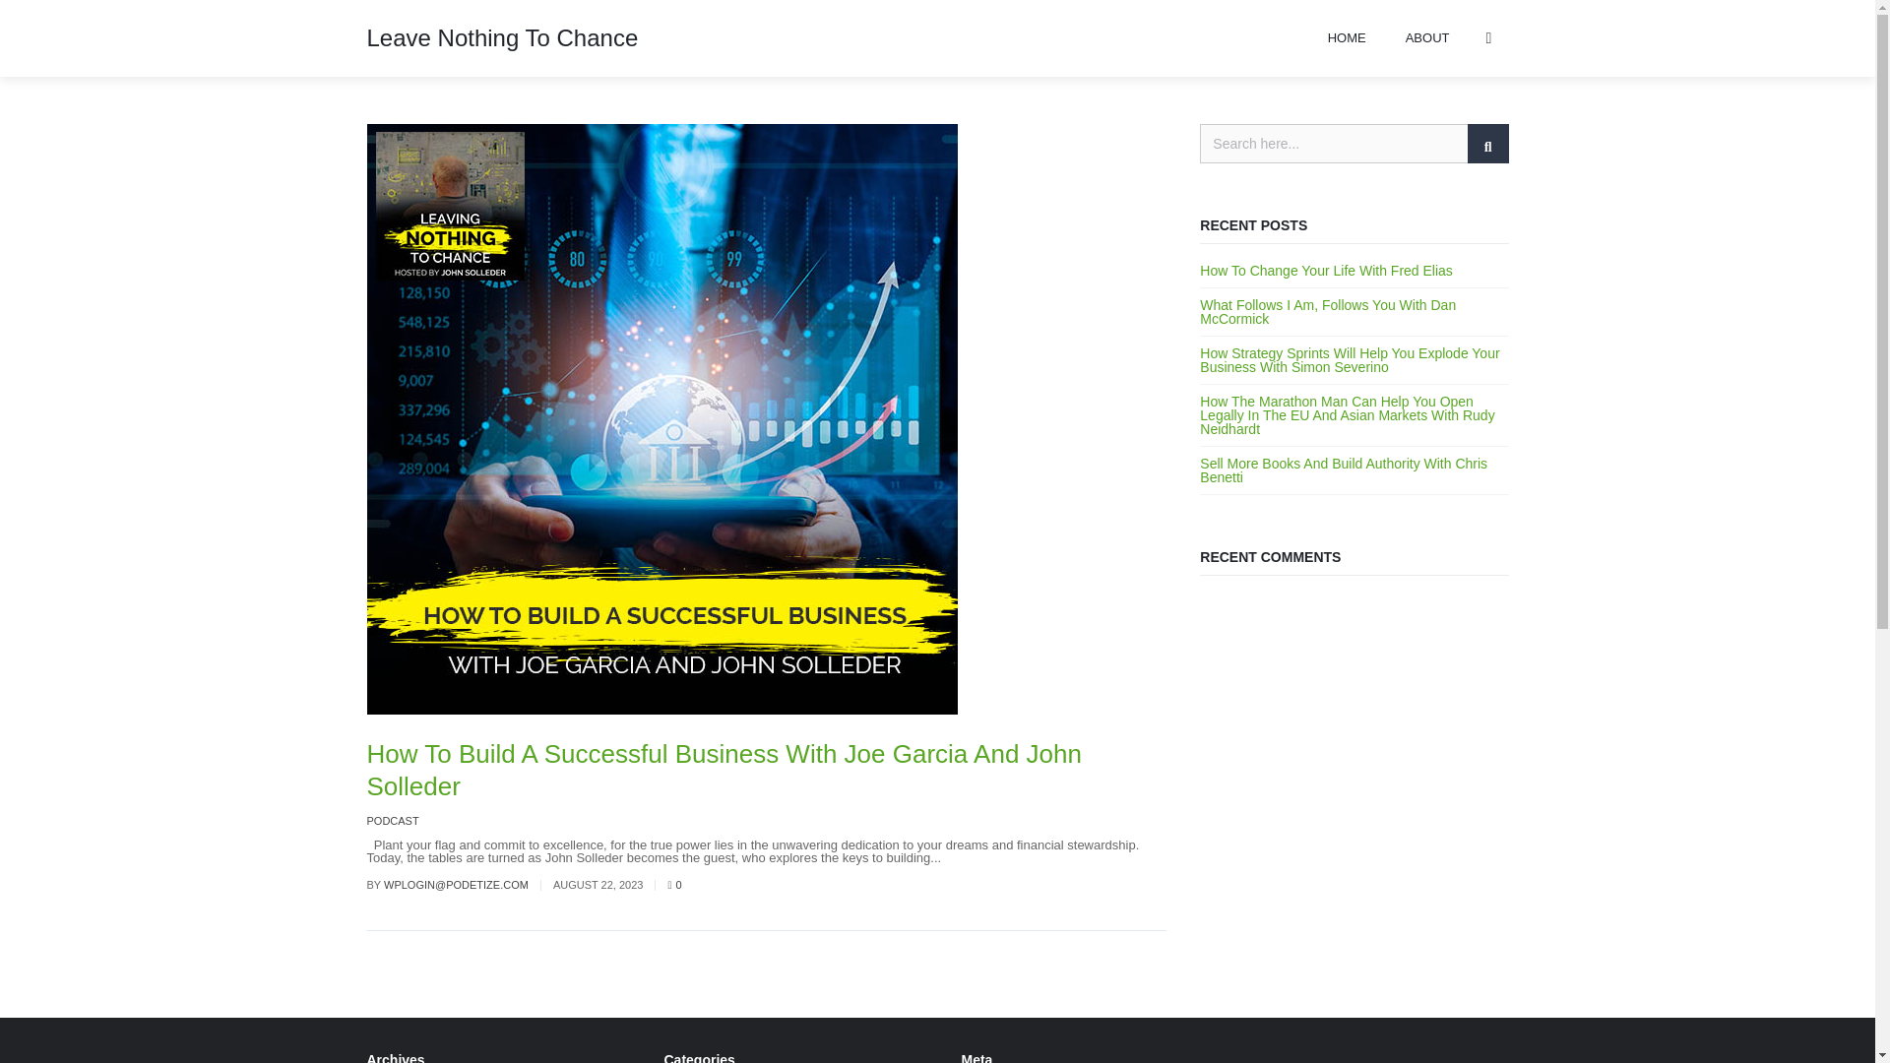  Describe the element at coordinates (1344, 470) in the screenshot. I see `Sell More Books And Build Authority With Chris Benetti` at that location.